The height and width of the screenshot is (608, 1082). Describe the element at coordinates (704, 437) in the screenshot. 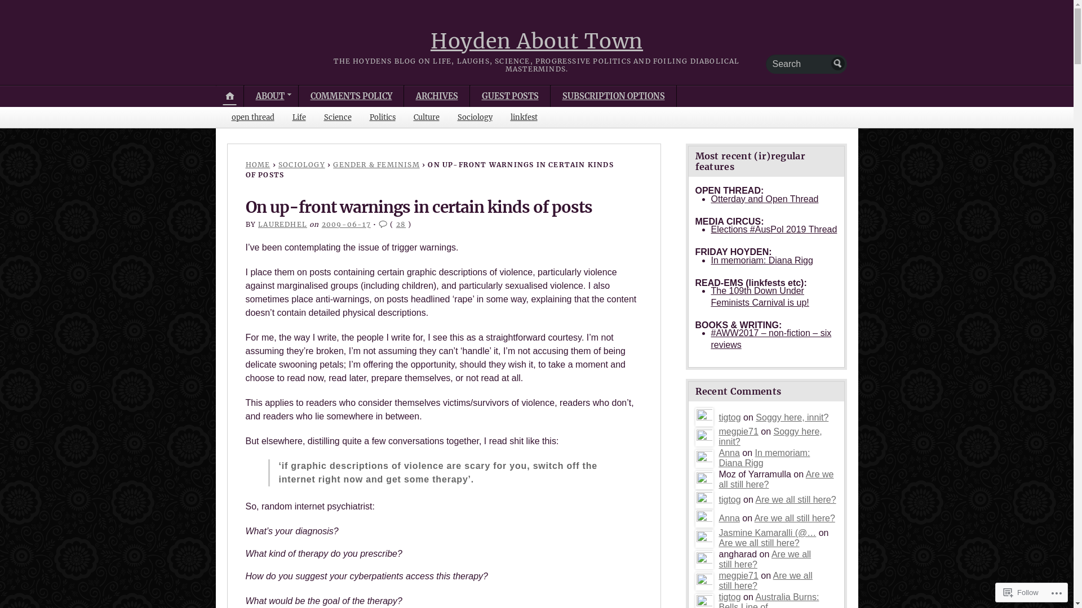

I see `megpie71` at that location.